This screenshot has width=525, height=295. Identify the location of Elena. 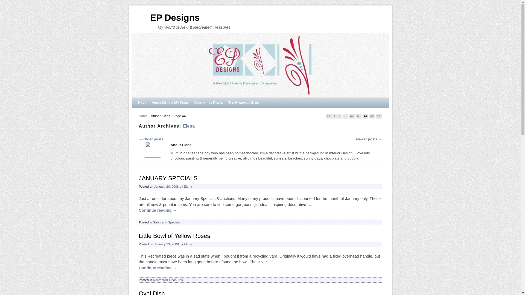
(189, 126).